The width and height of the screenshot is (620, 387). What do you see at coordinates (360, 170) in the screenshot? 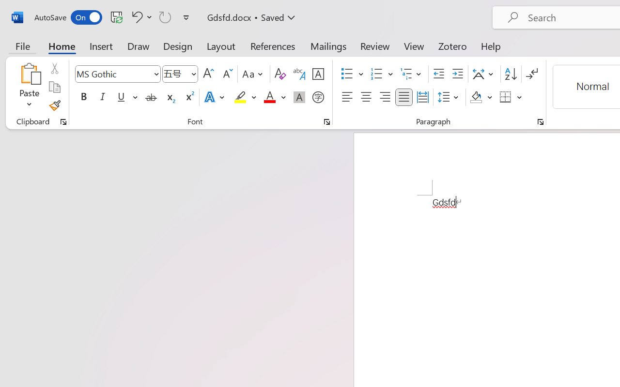
I see `Word` at bounding box center [360, 170].